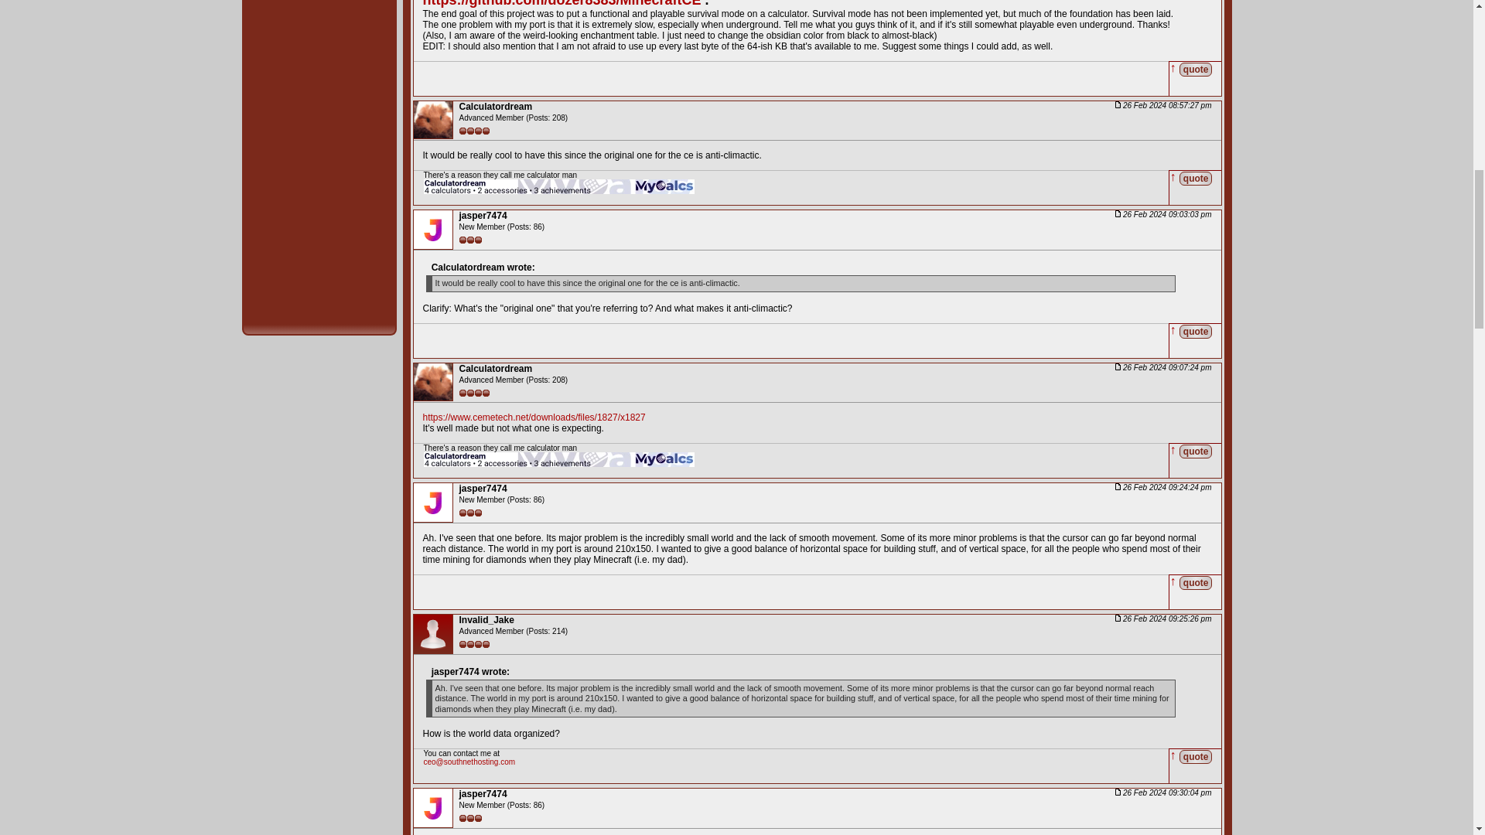  Describe the element at coordinates (1163, 105) in the screenshot. I see `26 Feb 2024 08:57:27 pm` at that location.